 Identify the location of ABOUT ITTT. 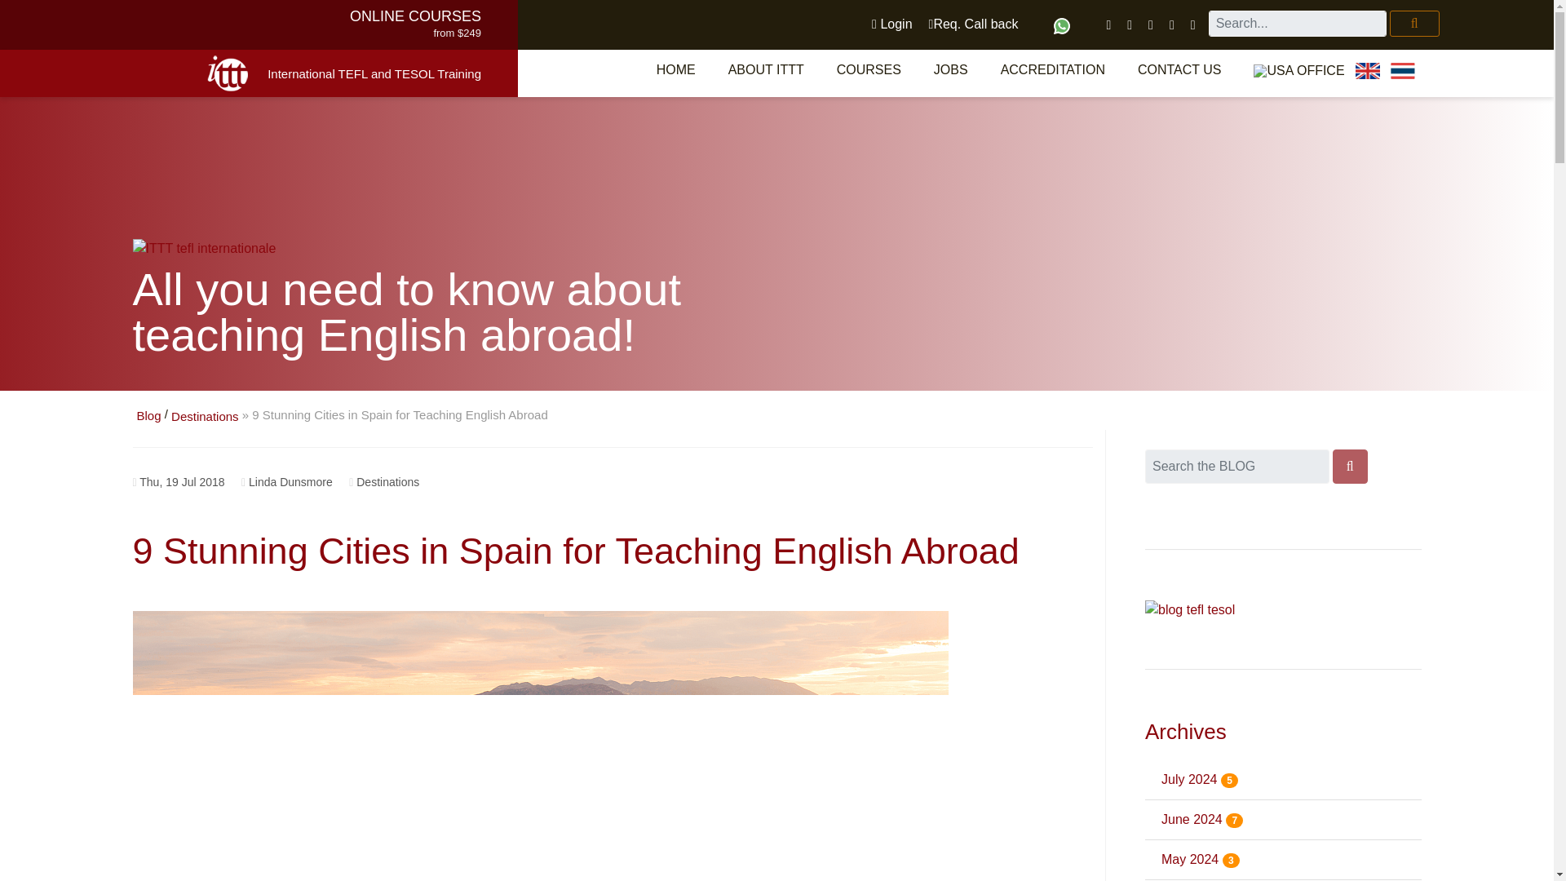
(767, 69).